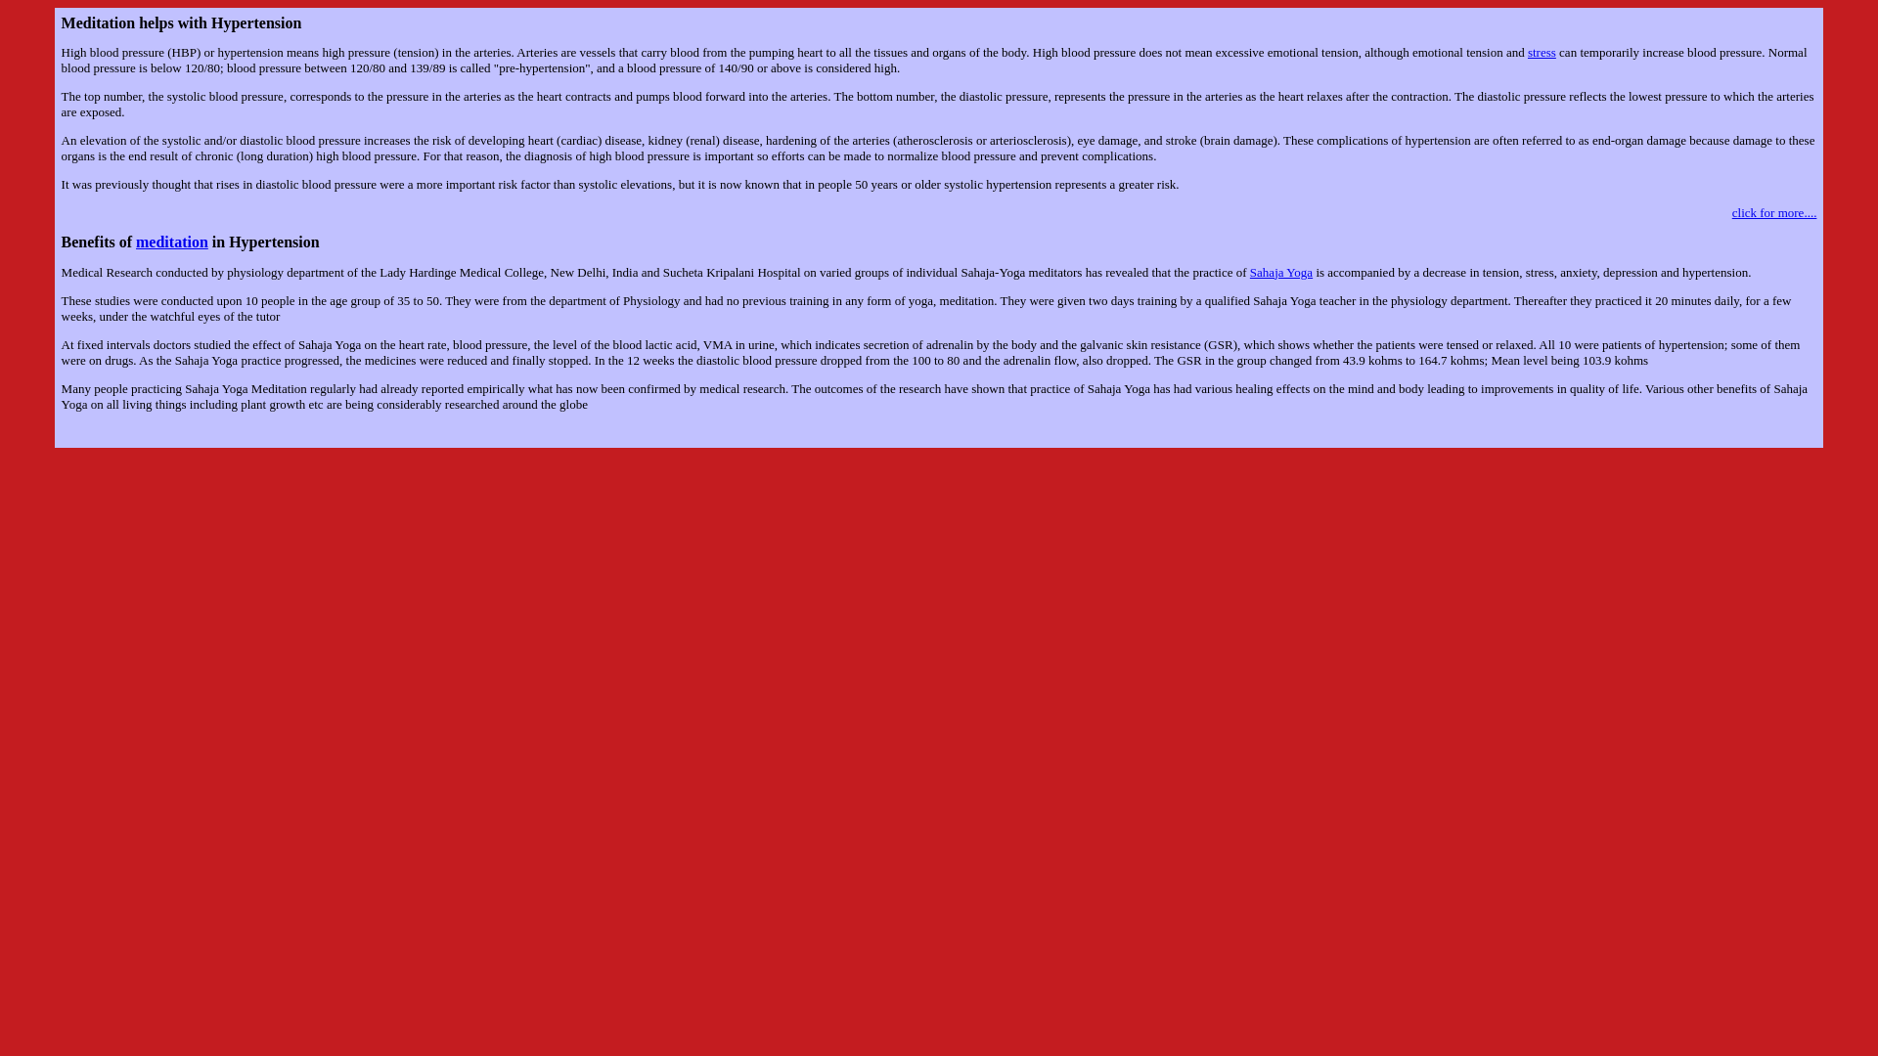 Image resolution: width=1878 pixels, height=1056 pixels. I want to click on click for more...., so click(1774, 211).